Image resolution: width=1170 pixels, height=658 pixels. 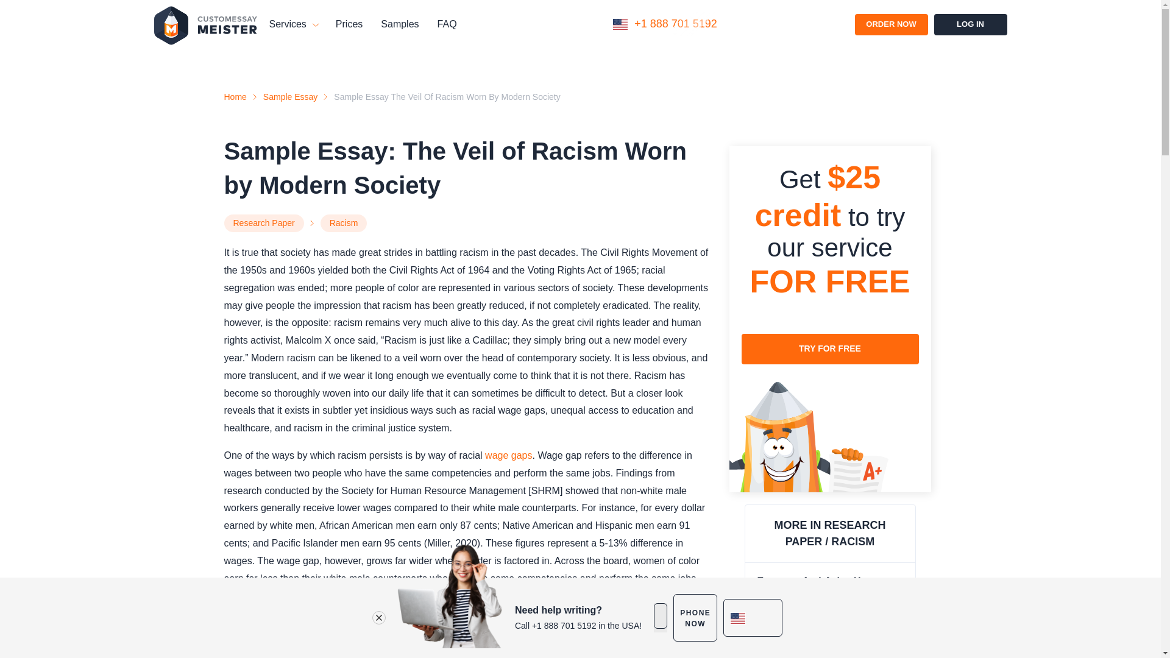 I want to click on FAQ, so click(x=447, y=24).